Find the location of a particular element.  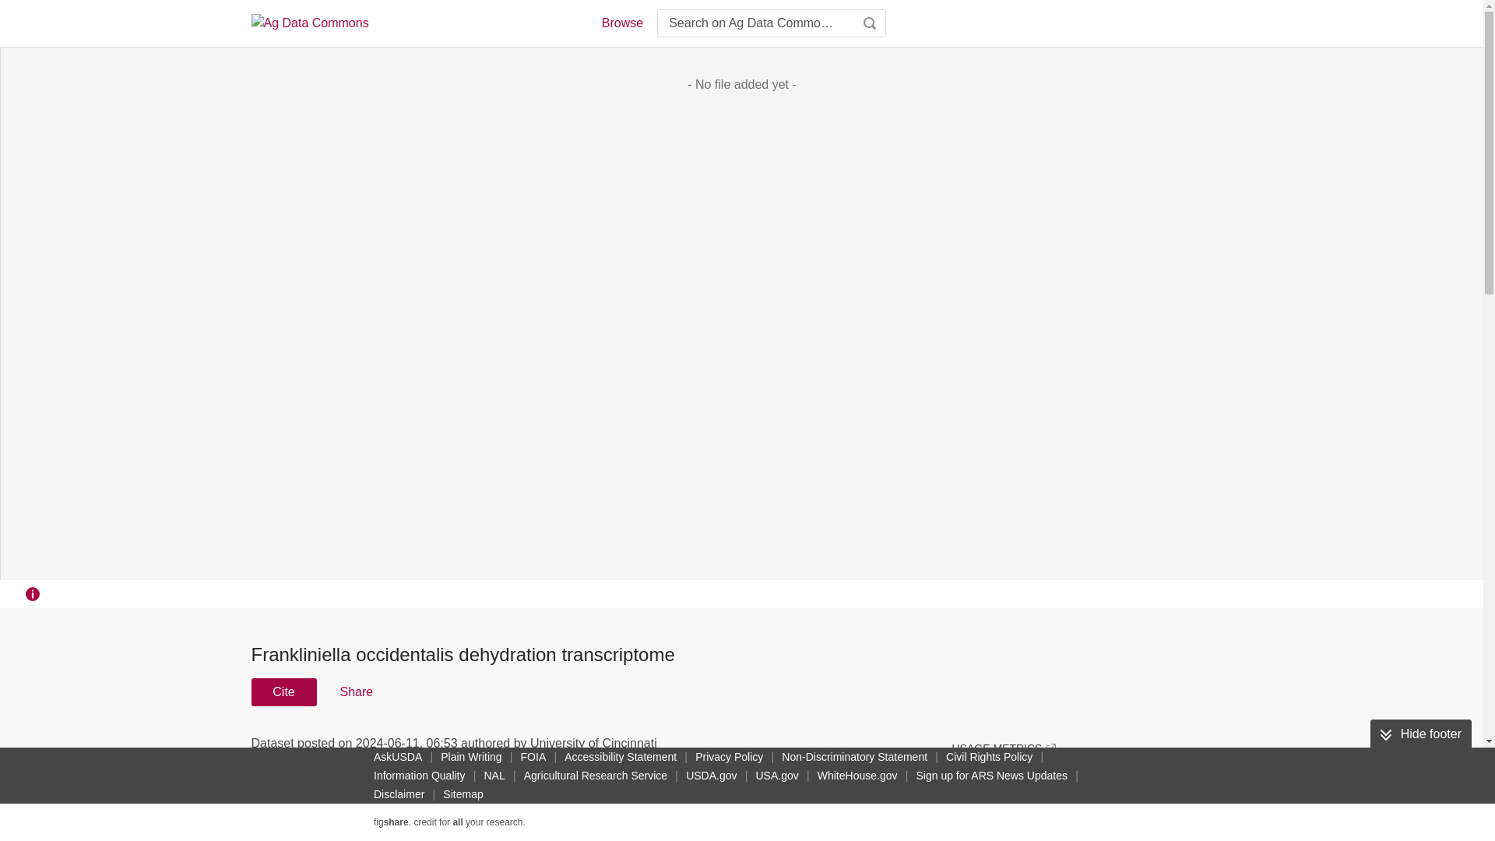

AskUSDA is located at coordinates (397, 757).